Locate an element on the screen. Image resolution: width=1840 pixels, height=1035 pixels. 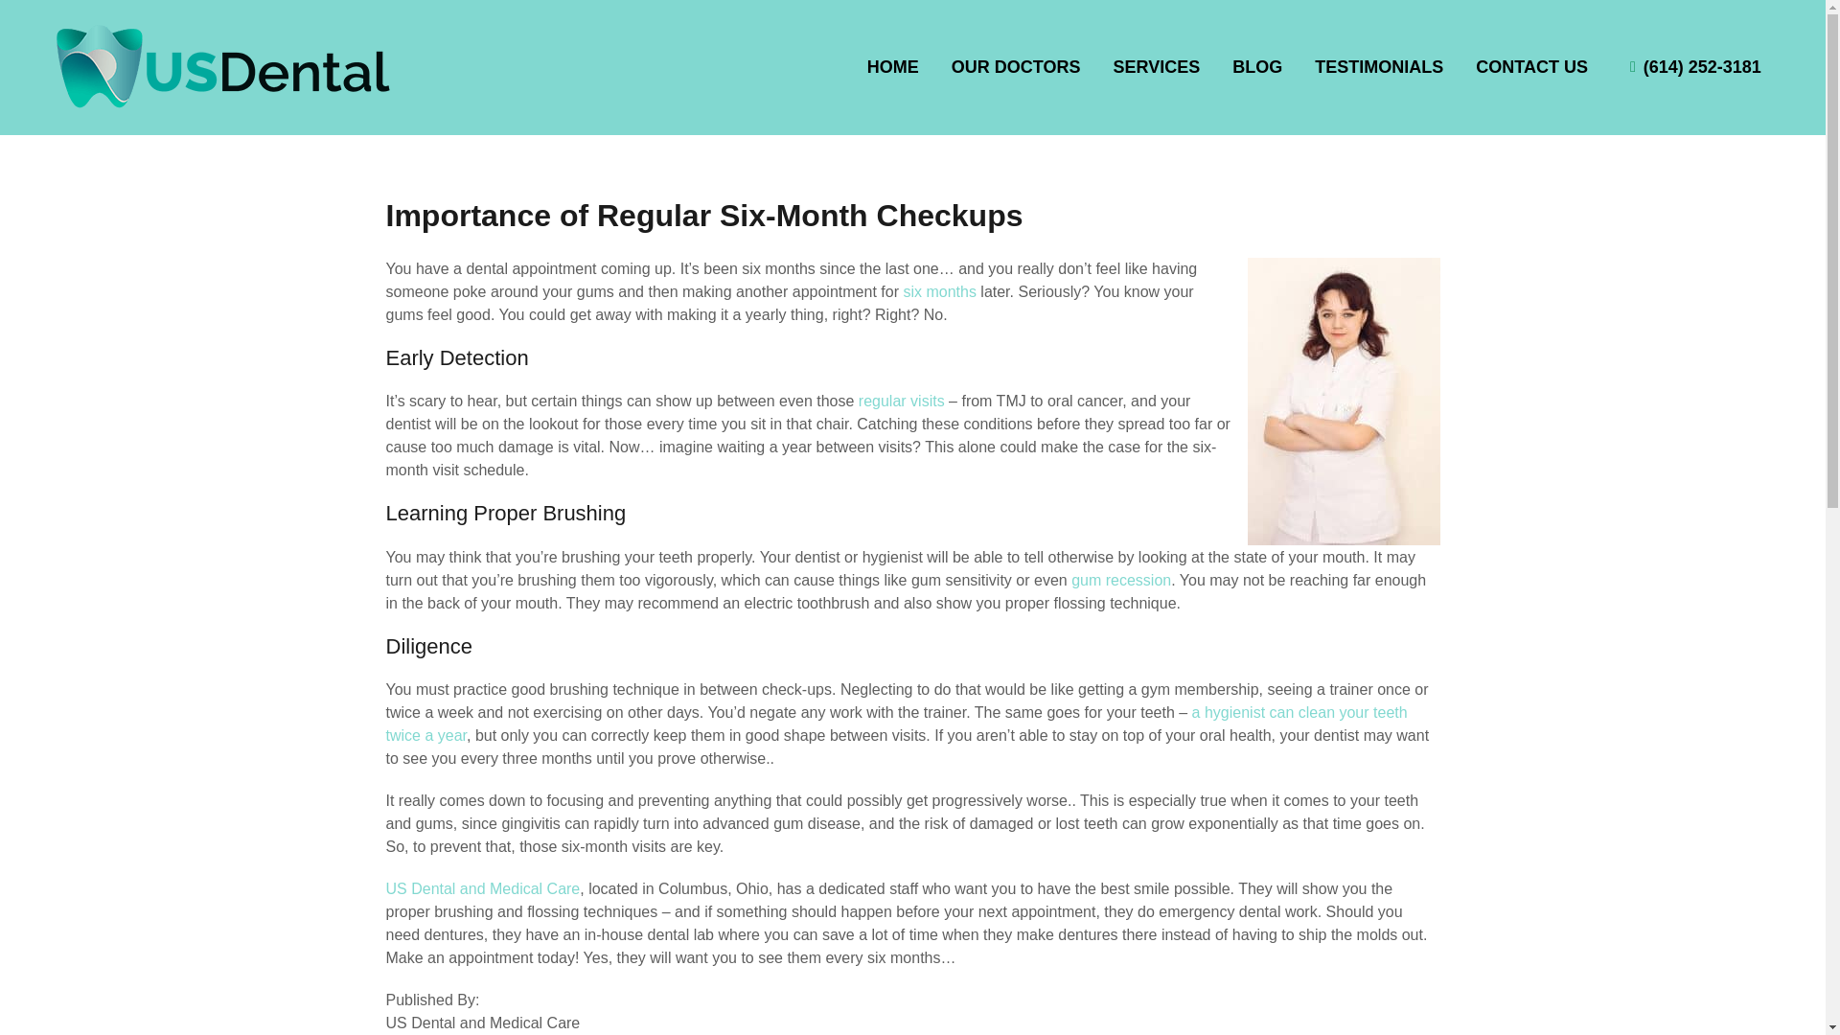
a hygienist can clean your teeth twice a year is located at coordinates (895, 724).